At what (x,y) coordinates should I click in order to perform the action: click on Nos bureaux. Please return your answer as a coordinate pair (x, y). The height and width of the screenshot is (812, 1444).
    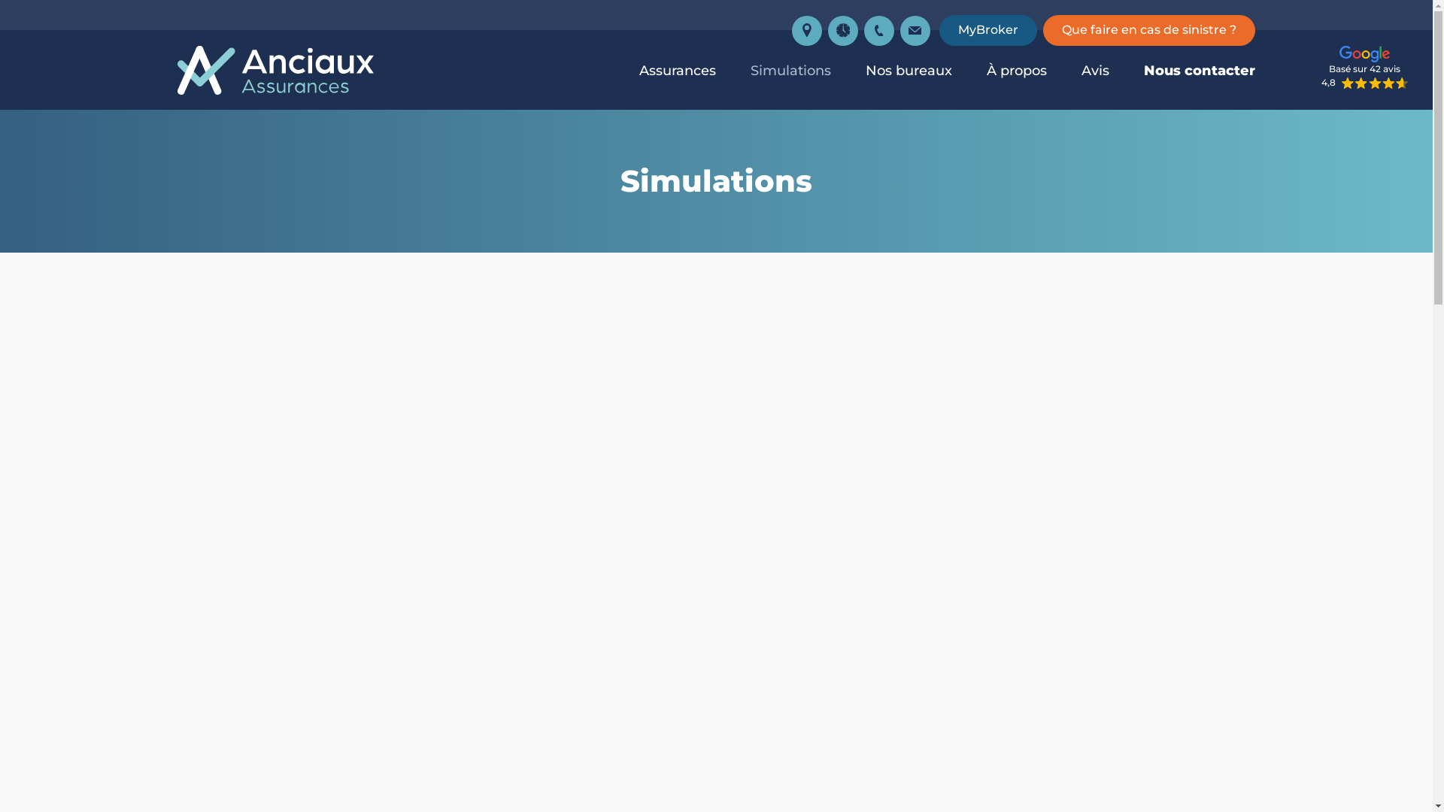
    Looking at the image, I should click on (909, 71).